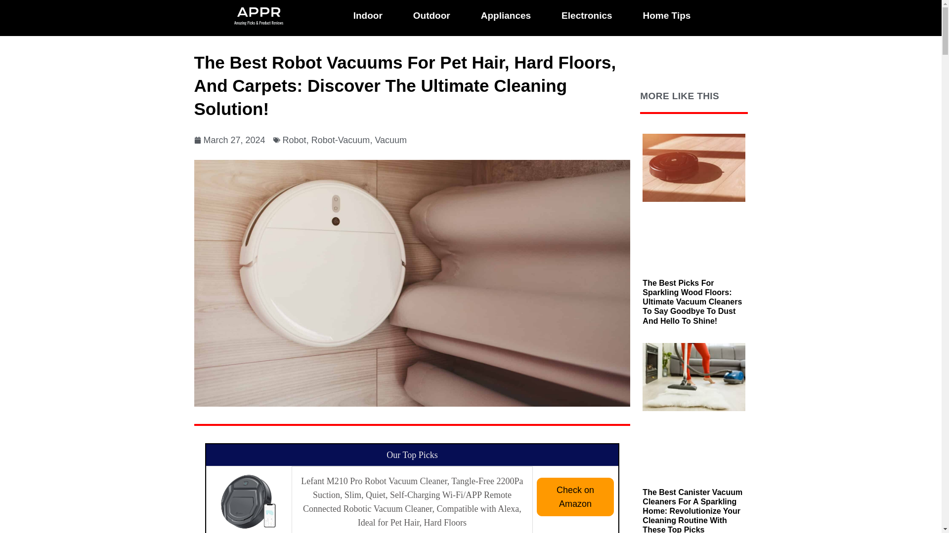 This screenshot has width=949, height=533. What do you see at coordinates (368, 16) in the screenshot?
I see `Indoor` at bounding box center [368, 16].